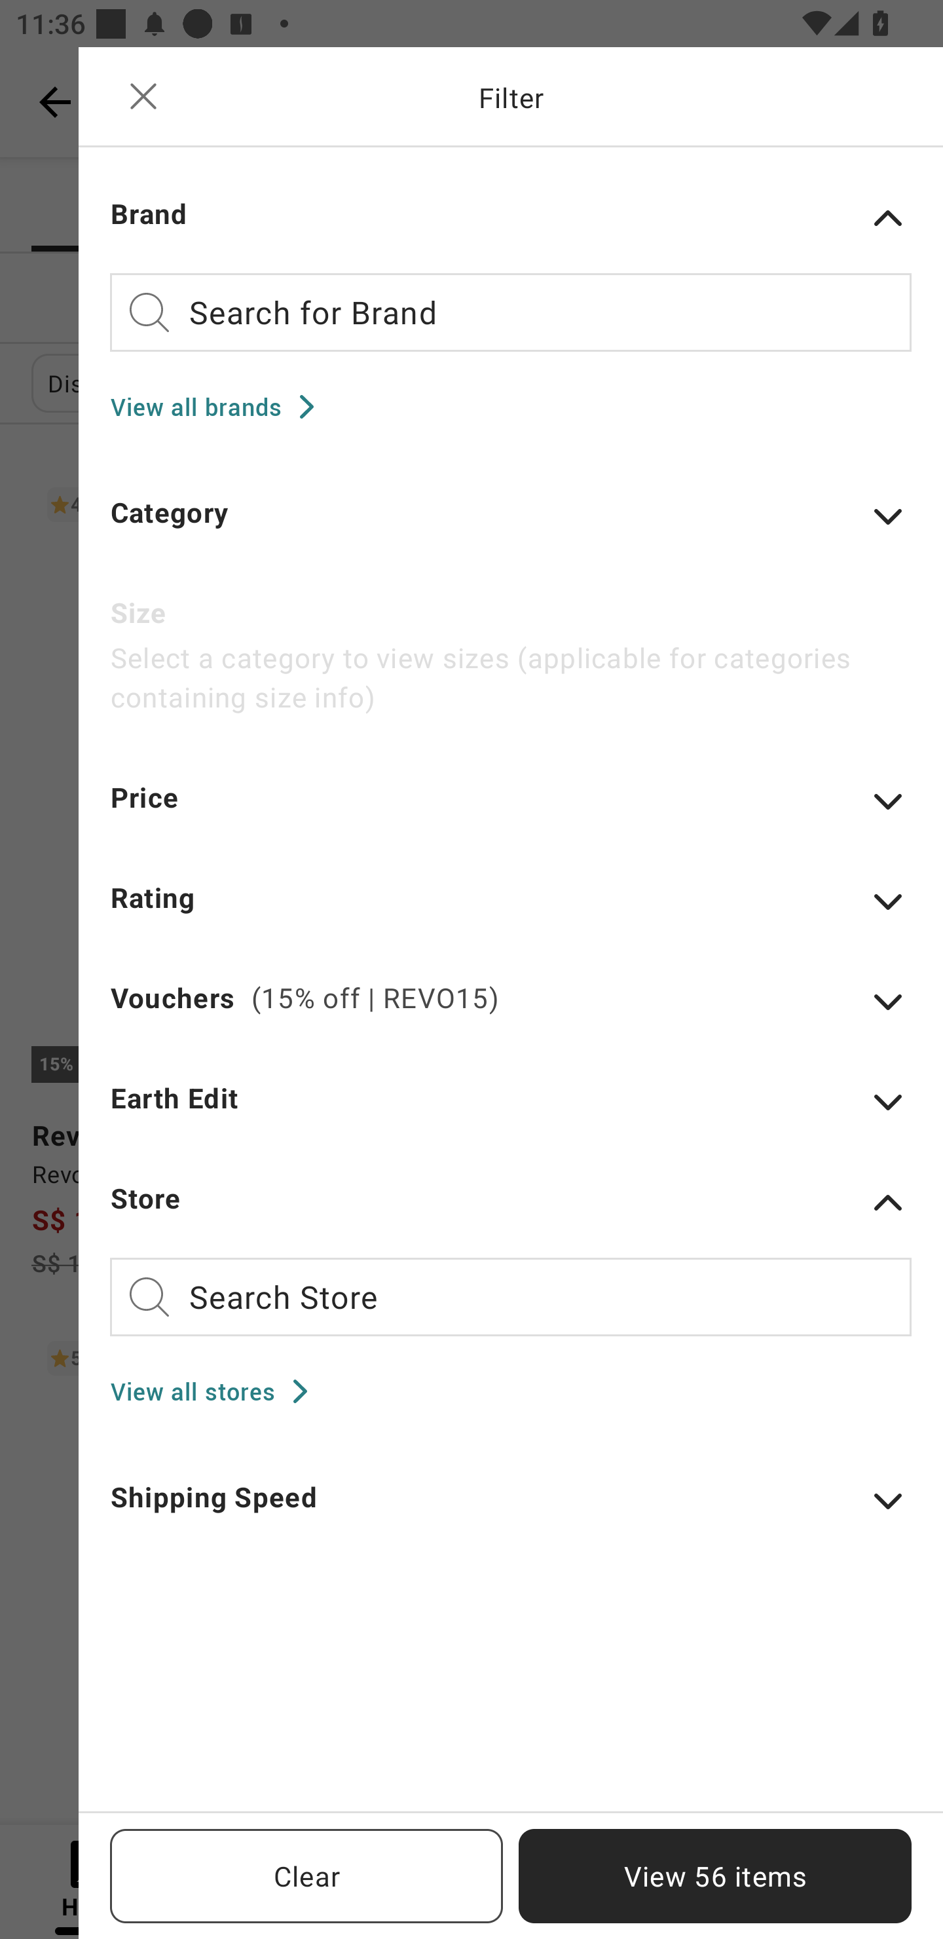 This screenshot has height=1939, width=943. I want to click on Price, so click(511, 812).